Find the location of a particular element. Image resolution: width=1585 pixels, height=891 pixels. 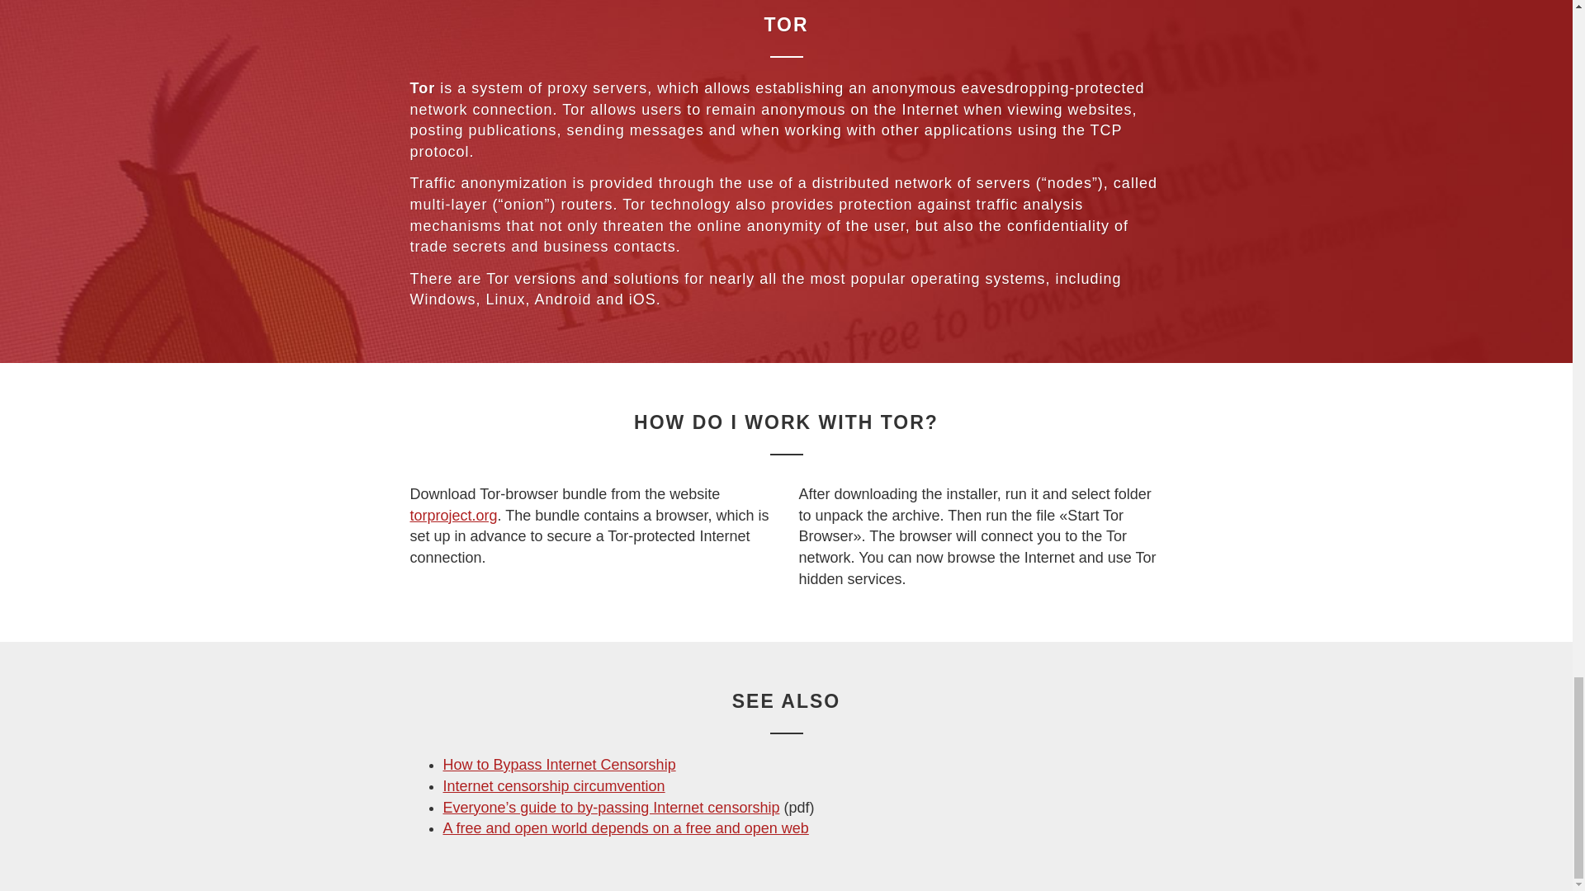

torproject.org is located at coordinates (452, 515).